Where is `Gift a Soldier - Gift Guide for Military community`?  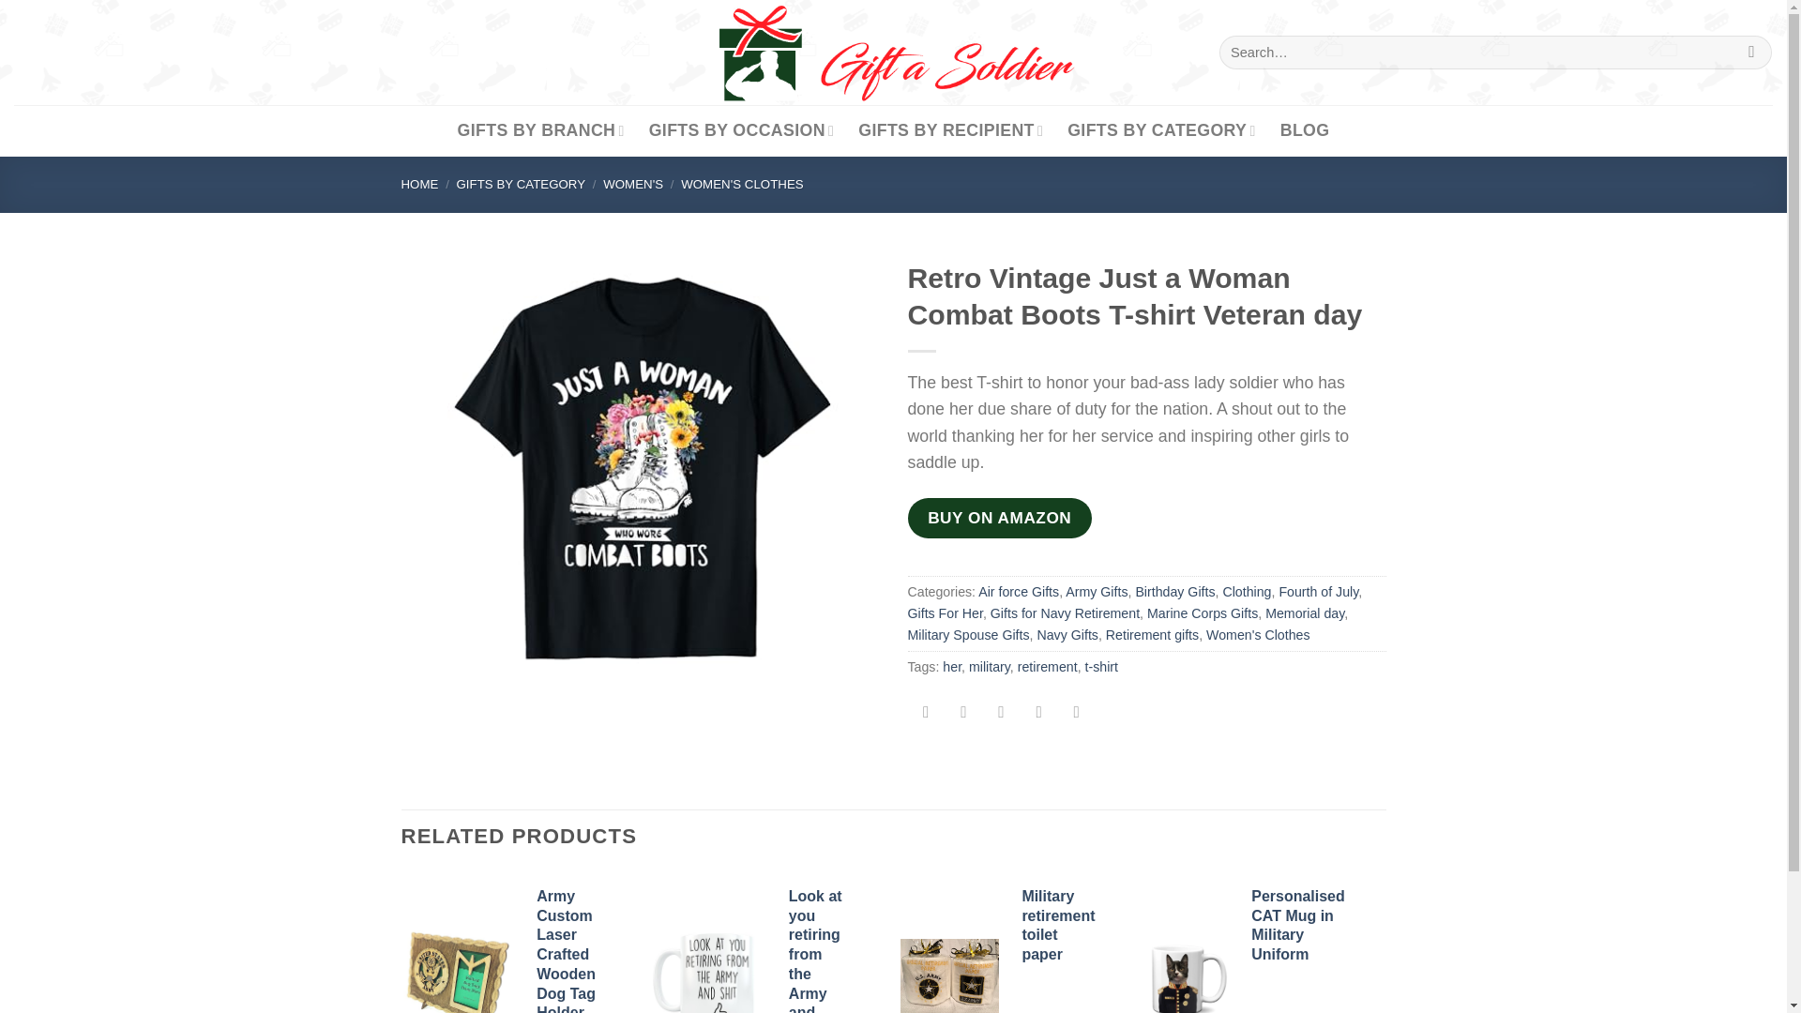 Gift a Soldier - Gift Guide for Military community is located at coordinates (893, 53).